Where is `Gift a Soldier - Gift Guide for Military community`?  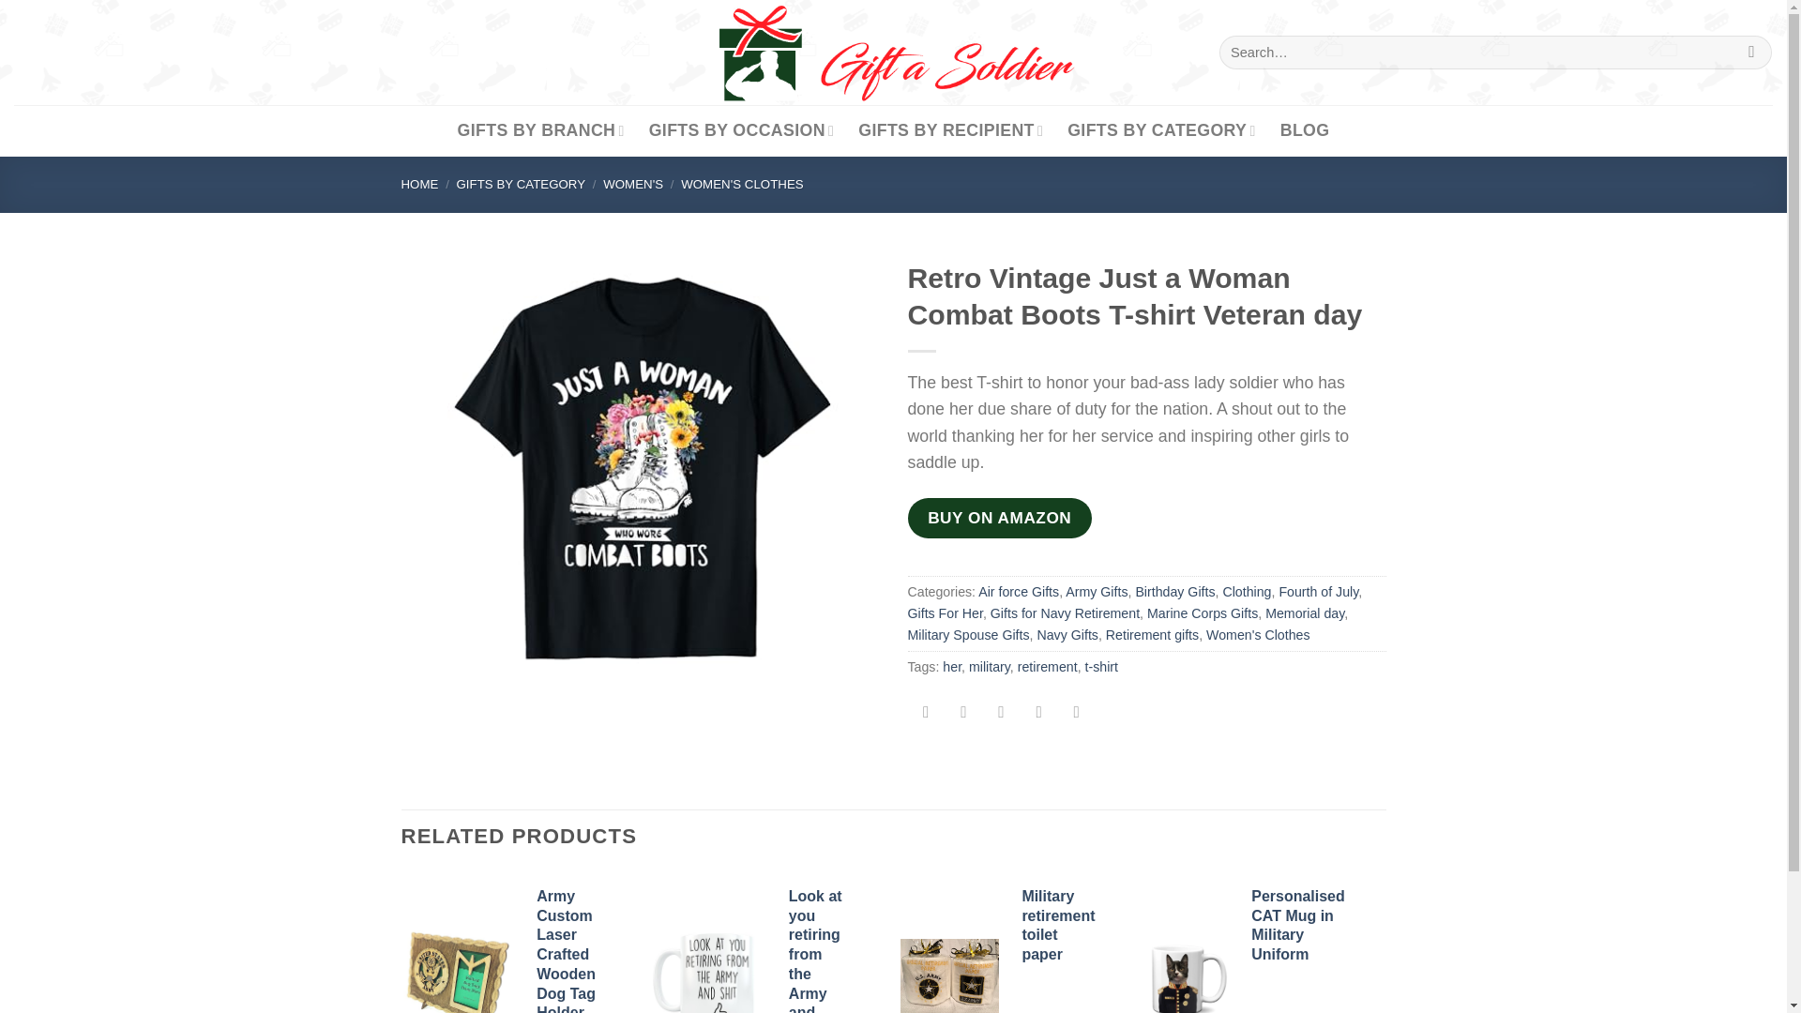 Gift a Soldier - Gift Guide for Military community is located at coordinates (893, 53).